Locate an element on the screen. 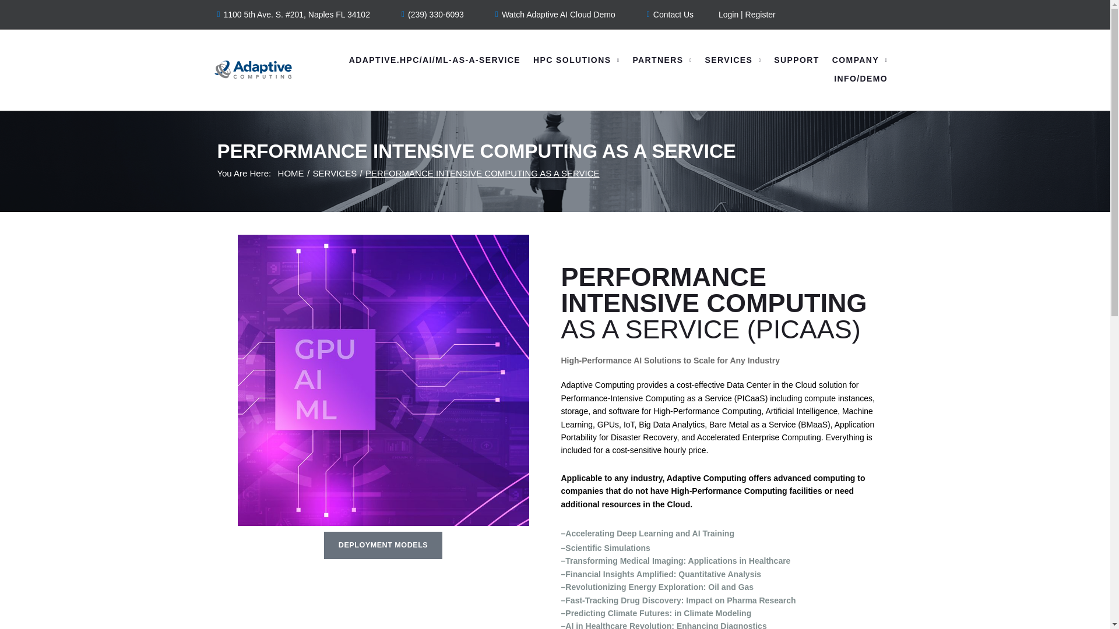 This screenshot has height=629, width=1119. PARTNERS is located at coordinates (661, 60).